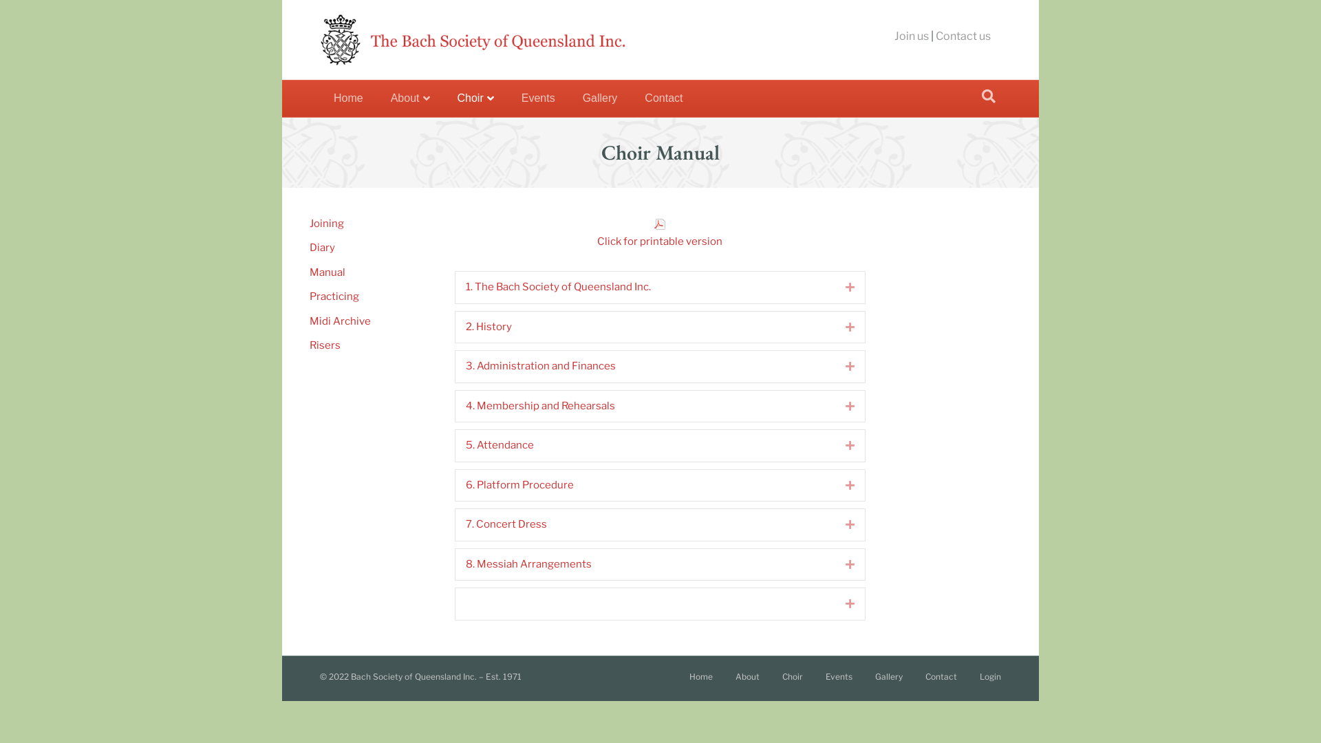  I want to click on Practicing, so click(334, 297).